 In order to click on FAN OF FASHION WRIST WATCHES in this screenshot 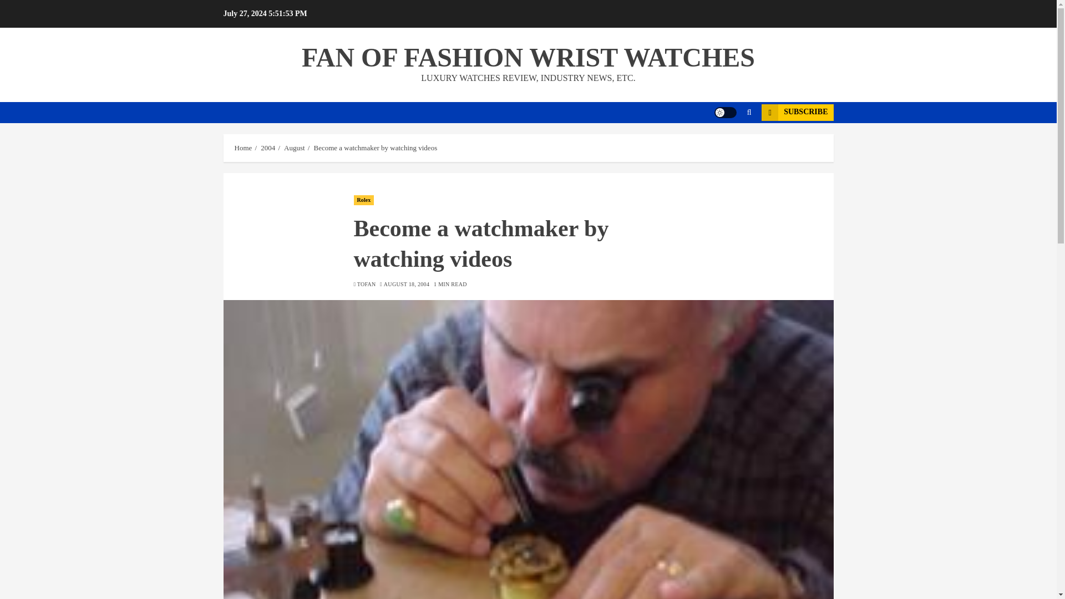, I will do `click(528, 57)`.